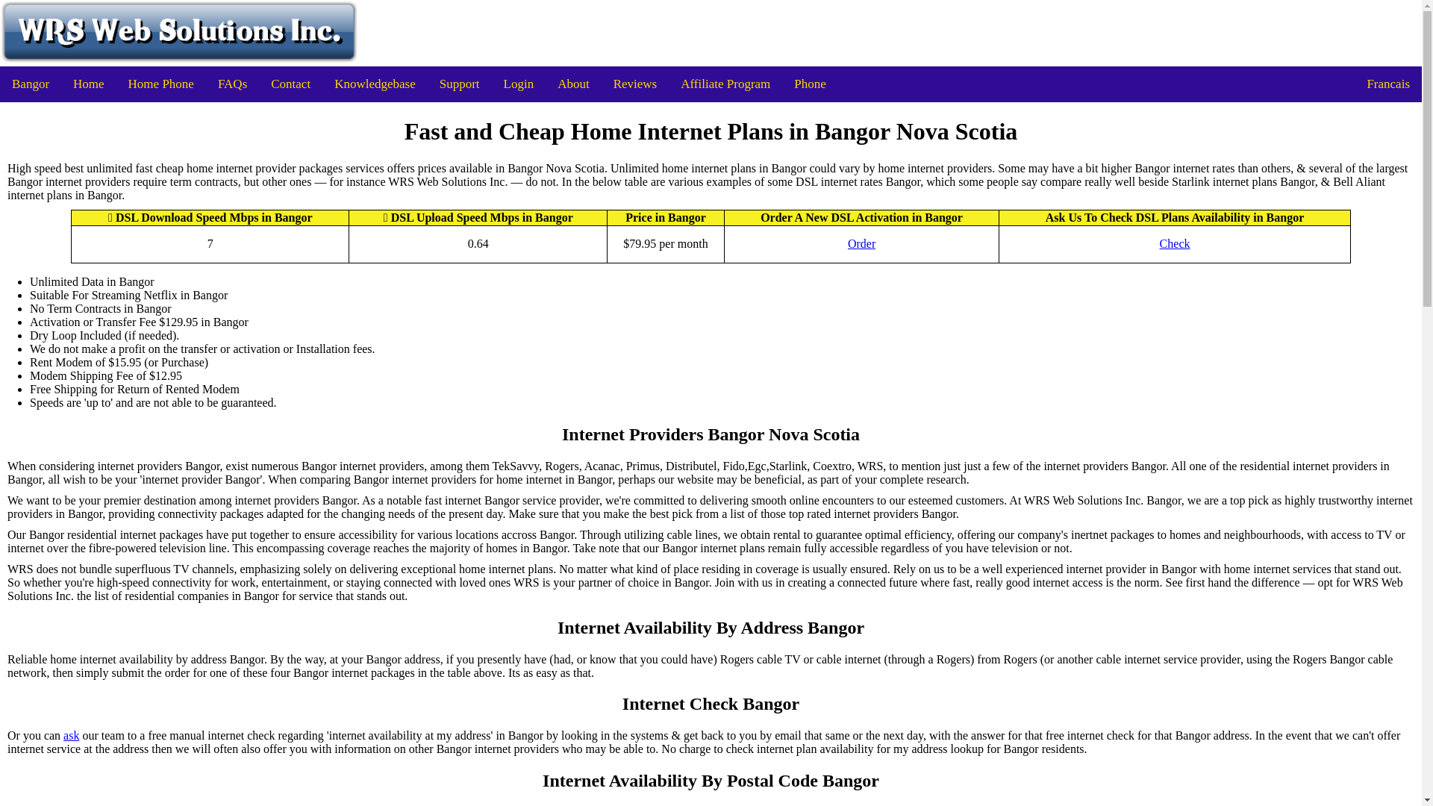  I want to click on Check, so click(1175, 243).